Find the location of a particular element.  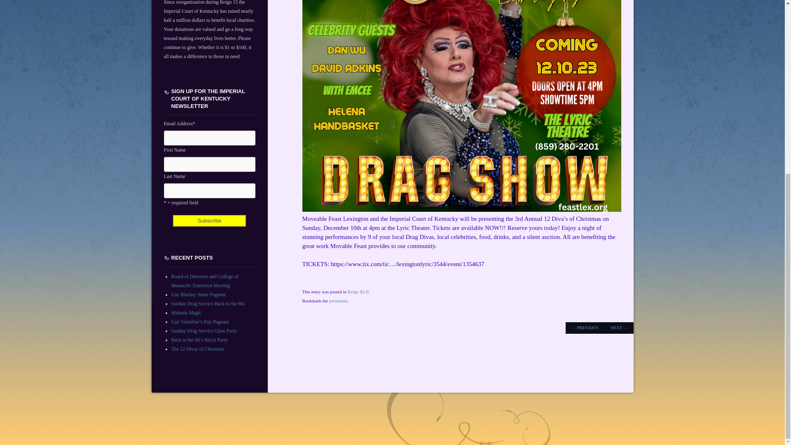

permalink is located at coordinates (338, 300).